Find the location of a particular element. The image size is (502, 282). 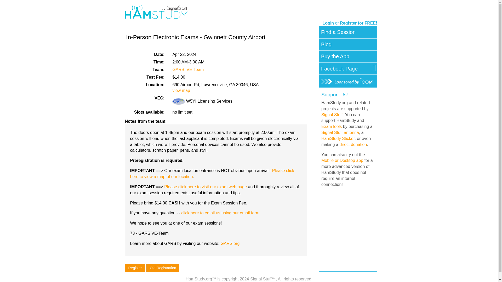

Old Registration is located at coordinates (163, 268).